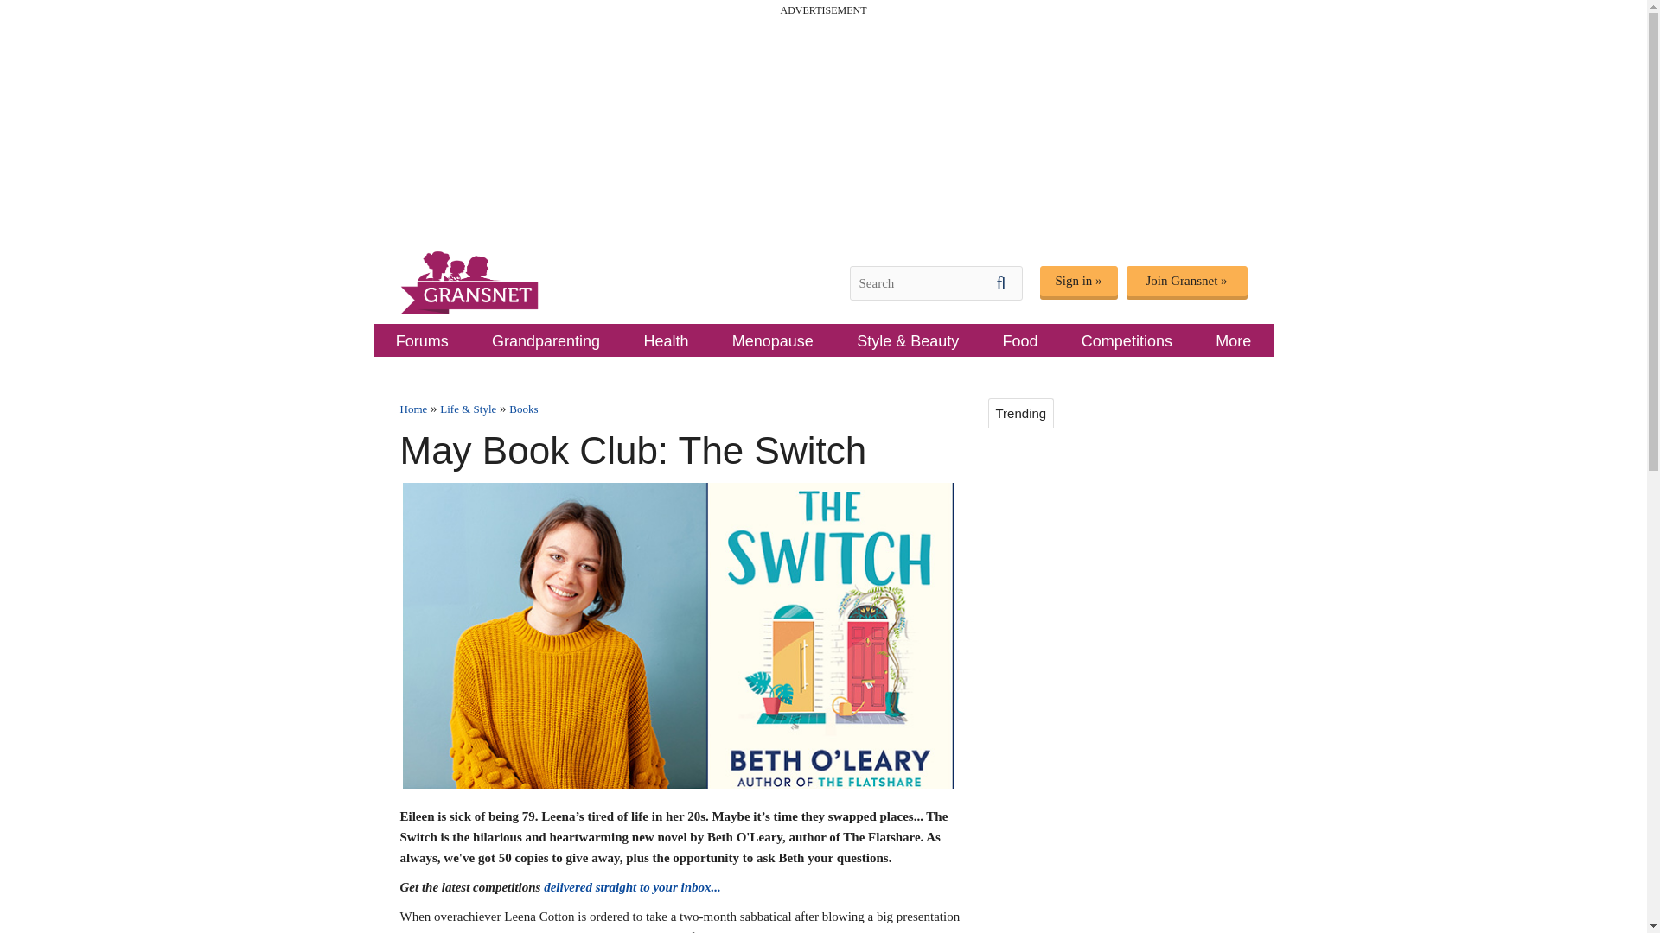 This screenshot has height=933, width=1660. Describe the element at coordinates (773, 340) in the screenshot. I see `Menopause` at that location.